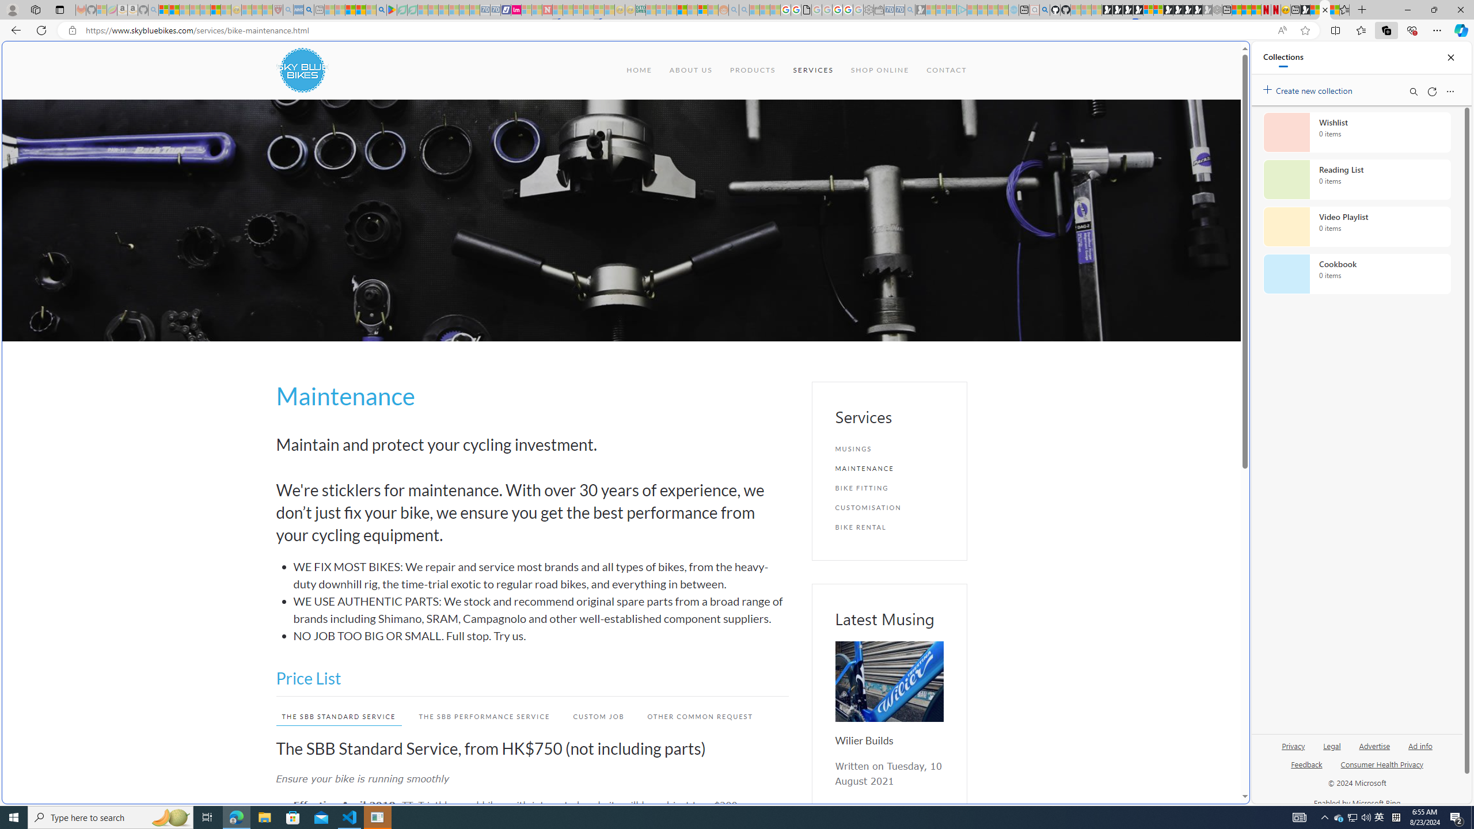 This screenshot has width=1474, height=829. What do you see at coordinates (392, 10) in the screenshot?
I see `Bluey: Let's Play! - Apps on Google Play` at bounding box center [392, 10].